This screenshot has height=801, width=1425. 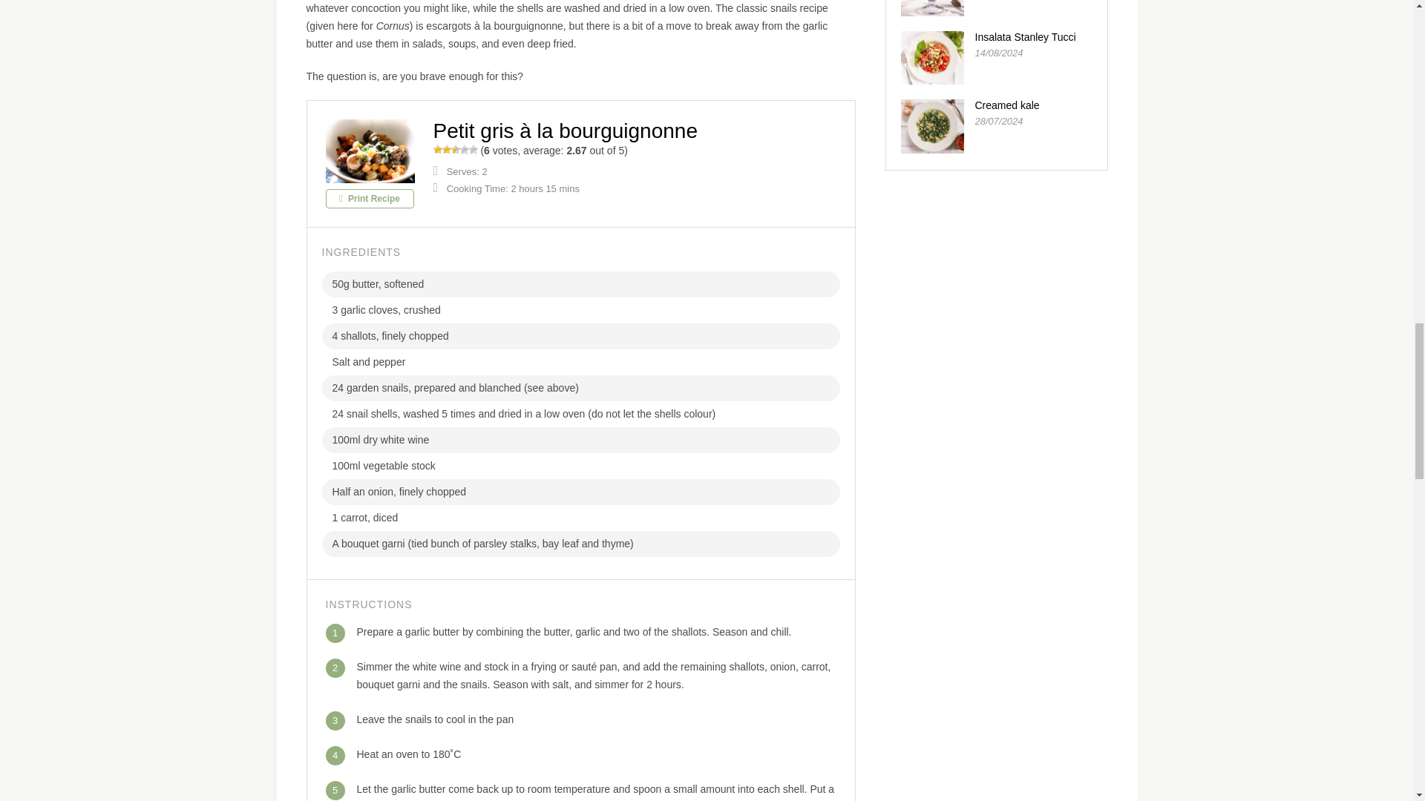 What do you see at coordinates (437, 150) in the screenshot?
I see `1 Star` at bounding box center [437, 150].